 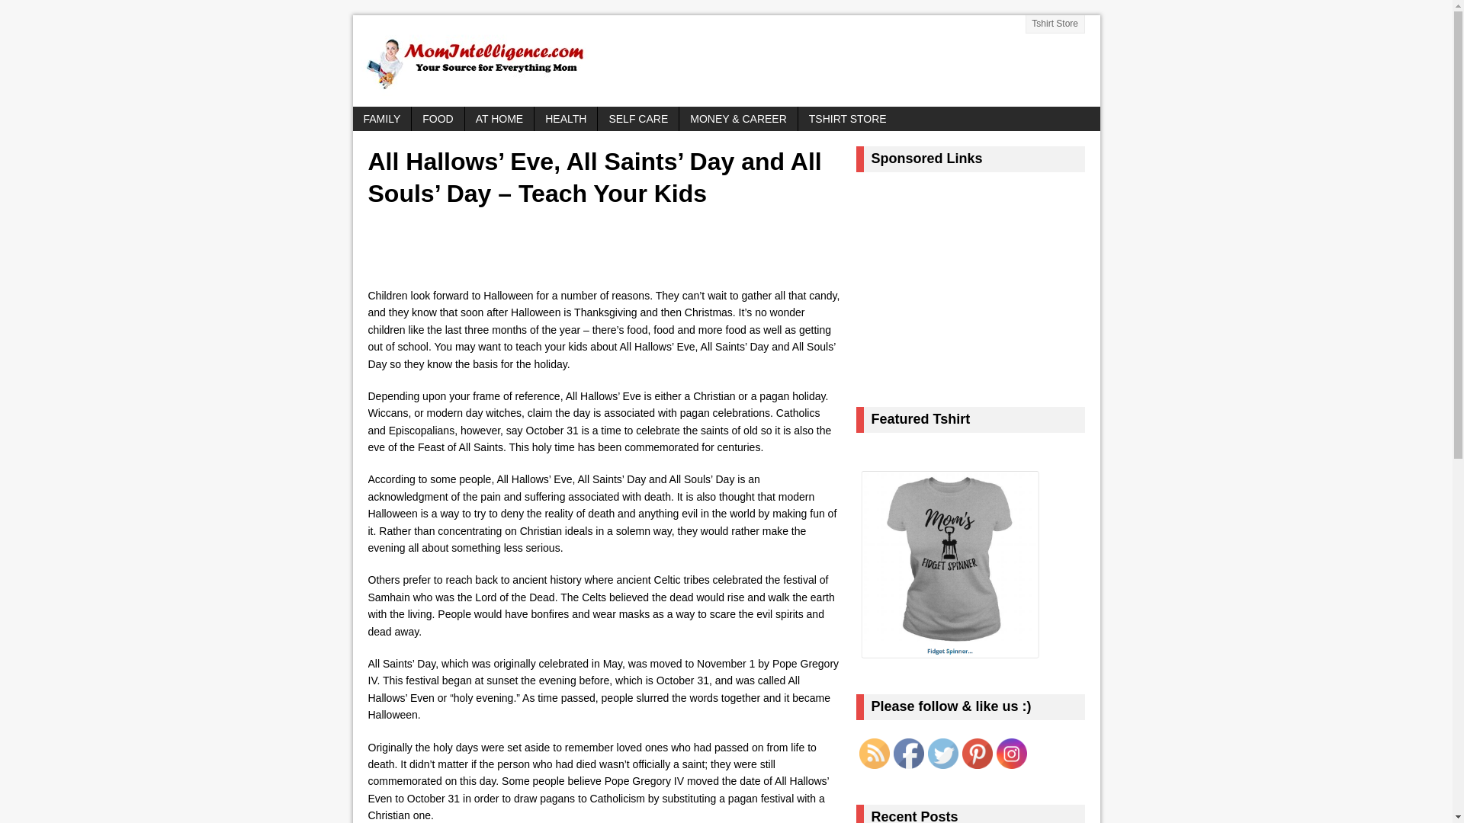 I want to click on Facebook, so click(x=908, y=753).